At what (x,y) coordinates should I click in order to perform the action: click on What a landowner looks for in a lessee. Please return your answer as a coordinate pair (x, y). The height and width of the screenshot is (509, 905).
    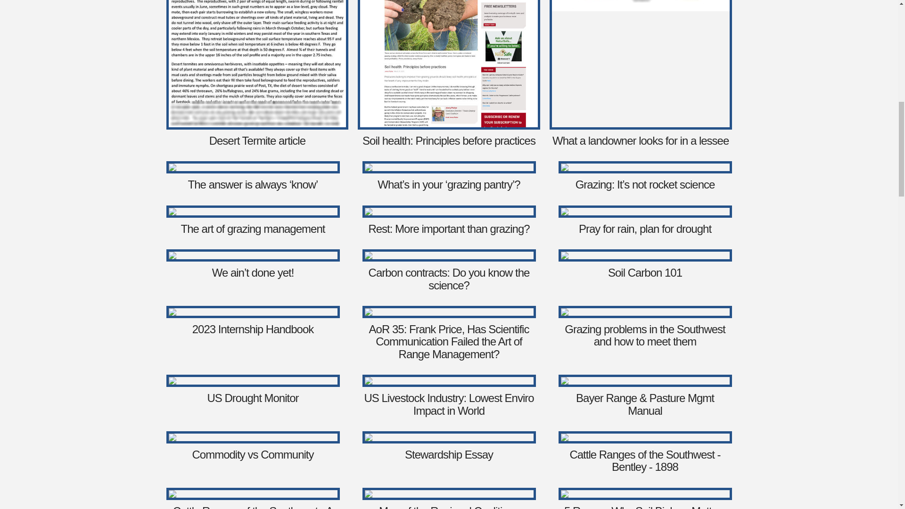
    Looking at the image, I should click on (640, 140).